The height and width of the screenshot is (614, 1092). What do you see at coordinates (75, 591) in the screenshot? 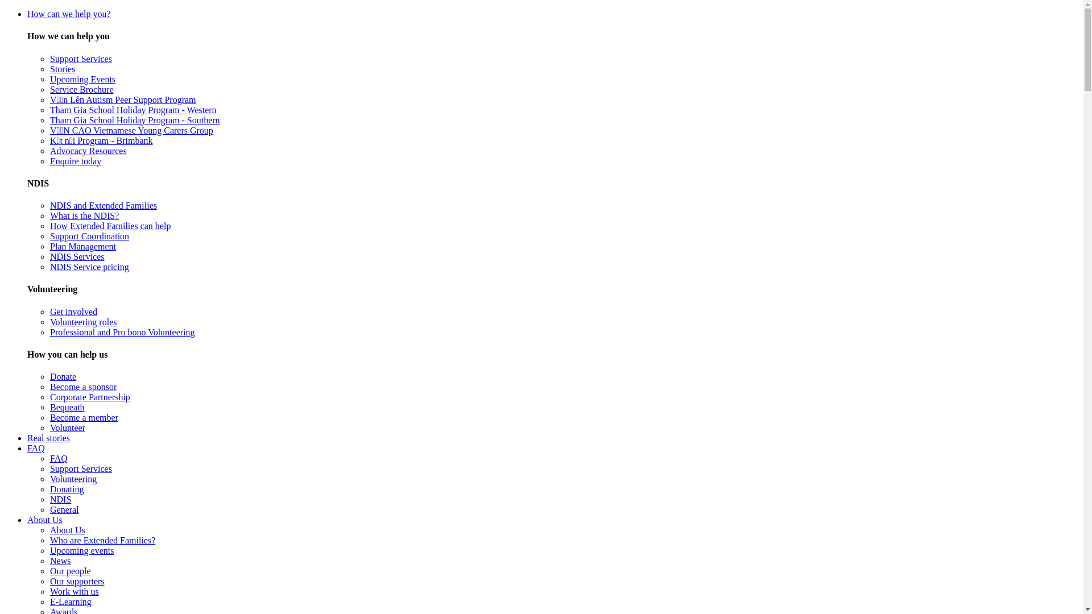
I see `Work with us` at bounding box center [75, 591].